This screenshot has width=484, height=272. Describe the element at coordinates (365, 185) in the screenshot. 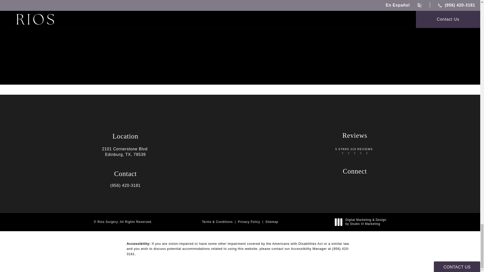

I see `Rios Surgery on Youtube` at that location.